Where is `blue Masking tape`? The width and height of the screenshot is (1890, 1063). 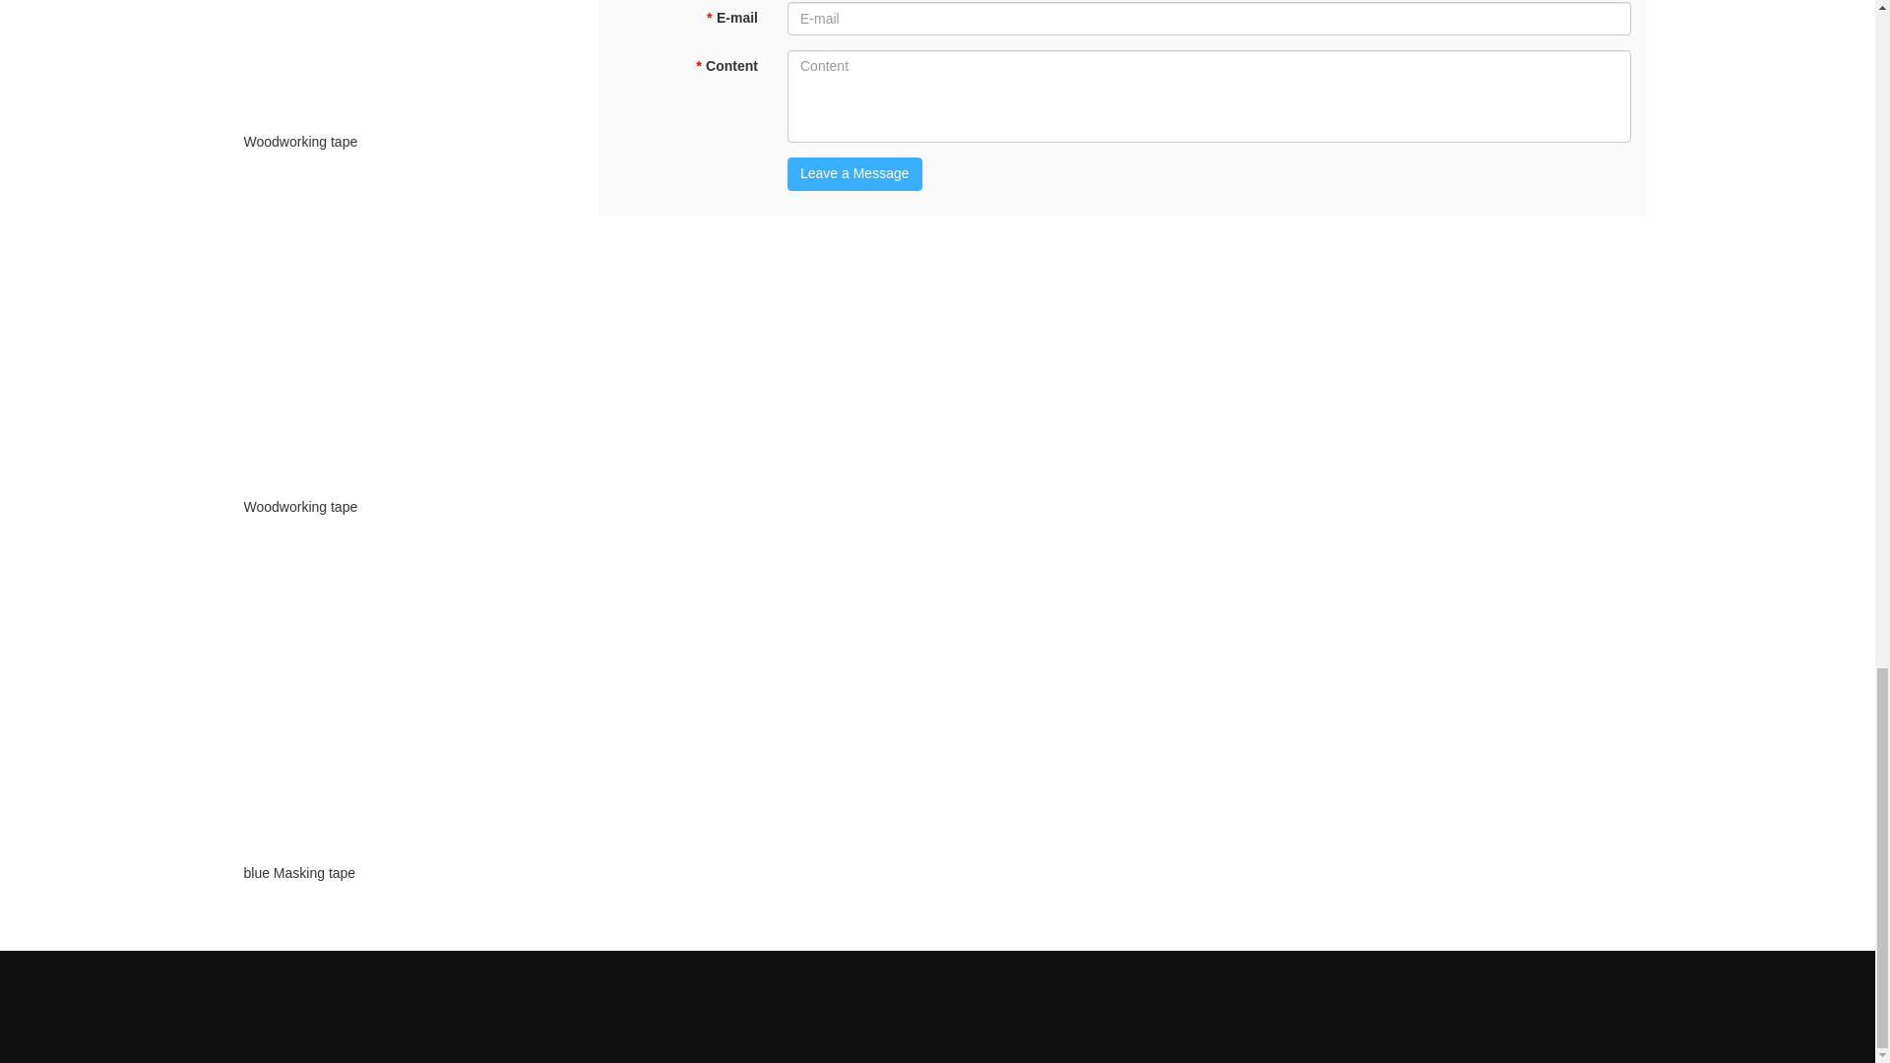
blue Masking tape is located at coordinates (398, 872).